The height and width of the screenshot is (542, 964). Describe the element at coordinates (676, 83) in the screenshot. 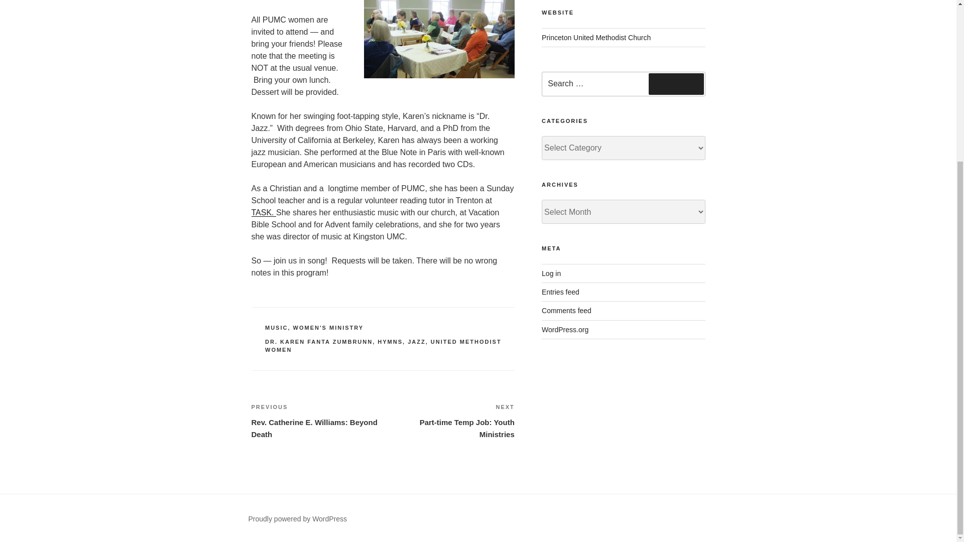

I see `Princeton United Methodist Church` at that location.